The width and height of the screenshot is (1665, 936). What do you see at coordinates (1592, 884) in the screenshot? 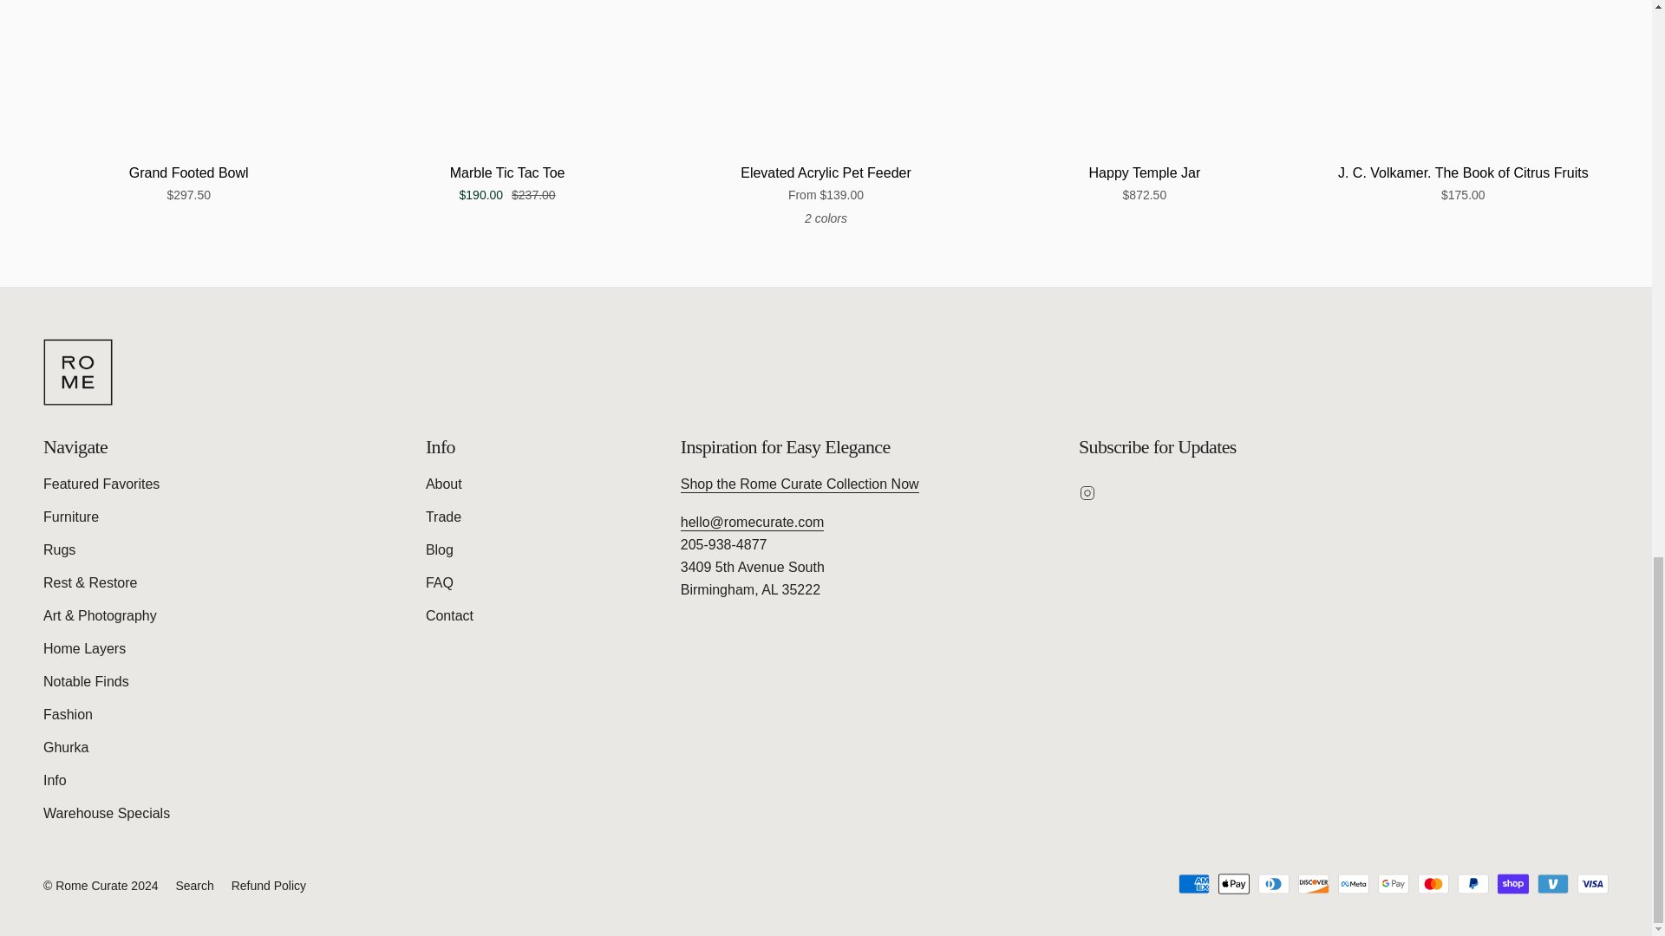
I see `Visa` at bounding box center [1592, 884].